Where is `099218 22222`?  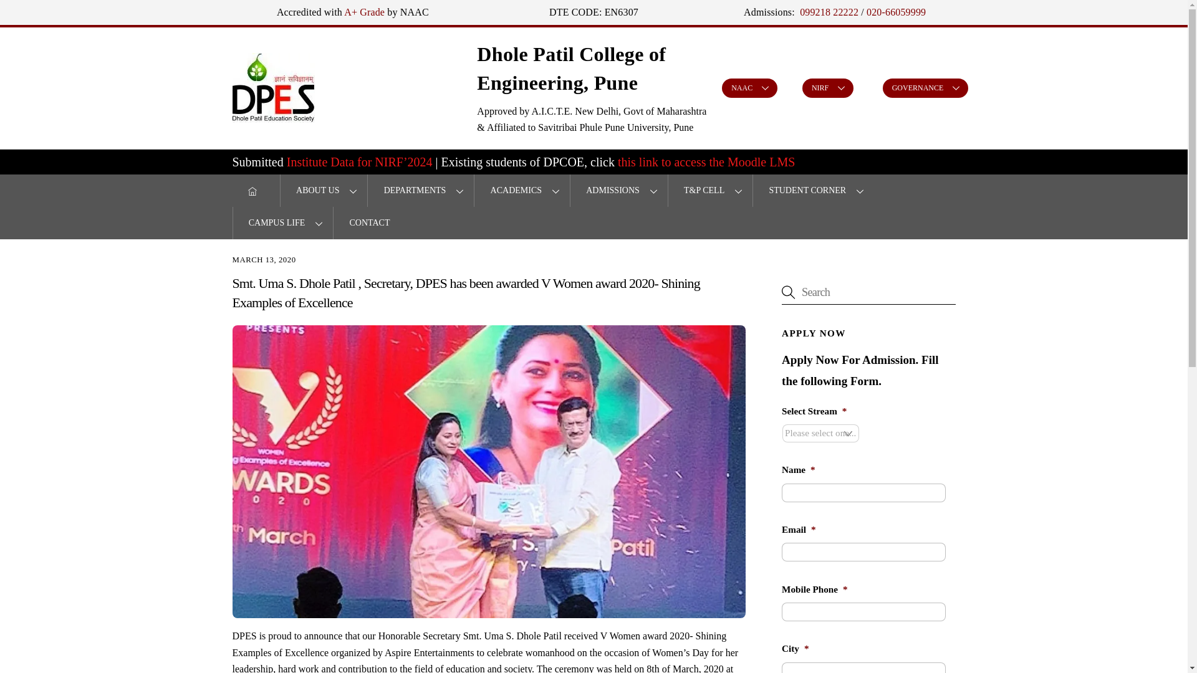
099218 22222 is located at coordinates (827, 12).